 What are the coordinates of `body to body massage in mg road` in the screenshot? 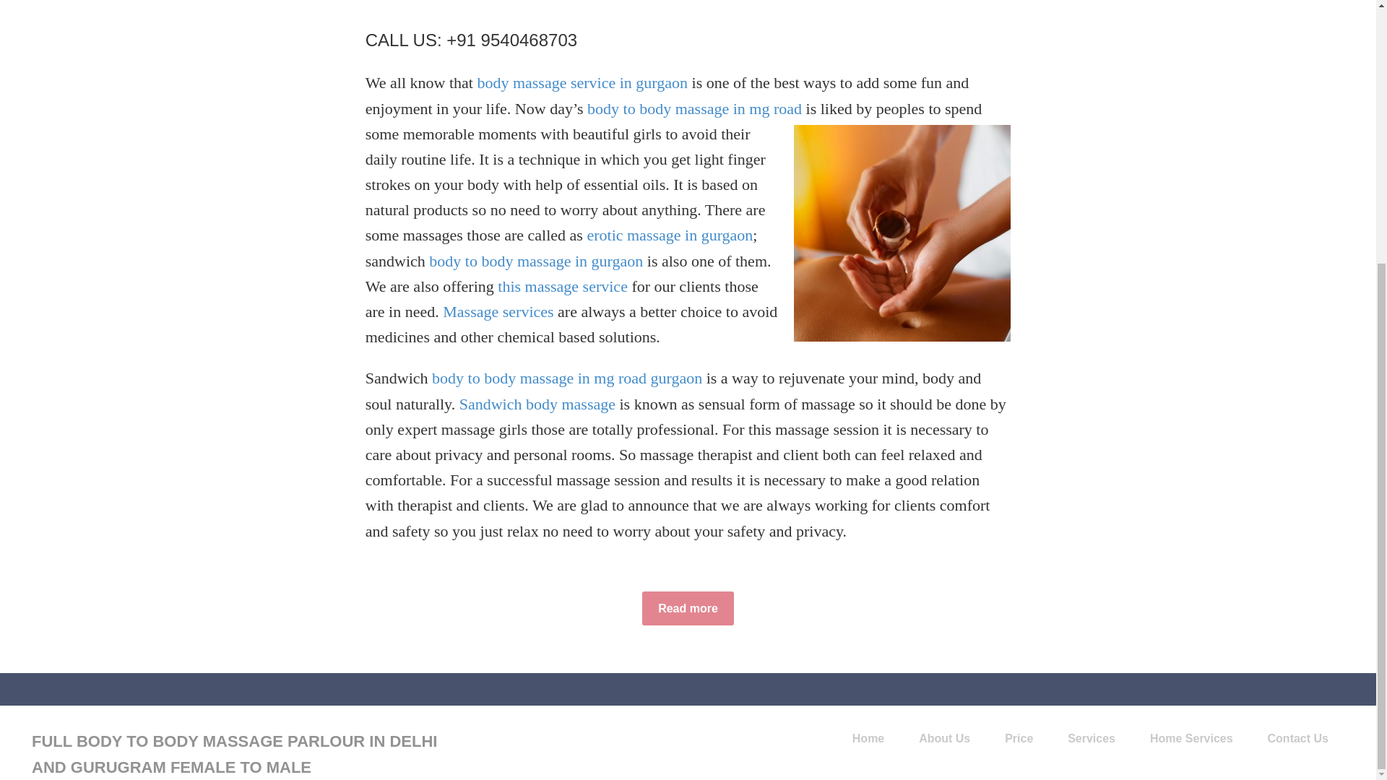 It's located at (693, 108).